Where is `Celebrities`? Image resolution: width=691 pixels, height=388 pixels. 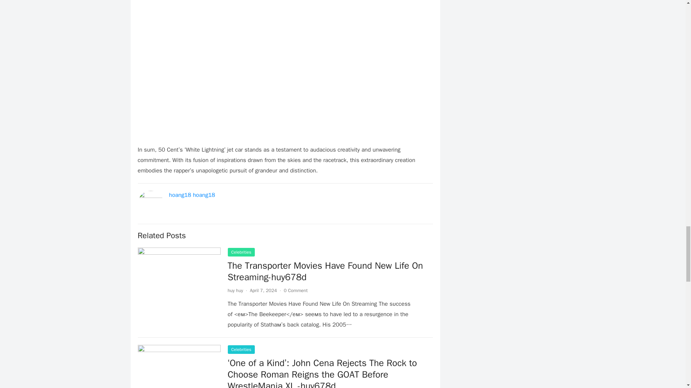
Celebrities is located at coordinates (241, 252).